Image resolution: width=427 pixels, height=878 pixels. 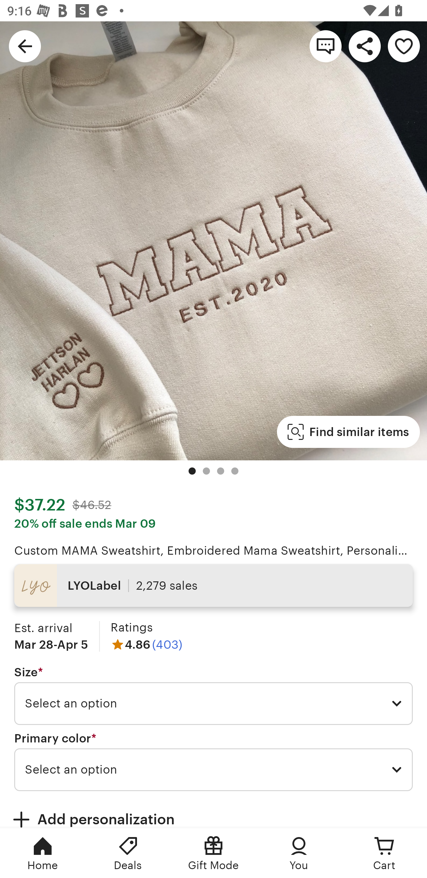 I want to click on Contact shop, so click(x=326, y=46).